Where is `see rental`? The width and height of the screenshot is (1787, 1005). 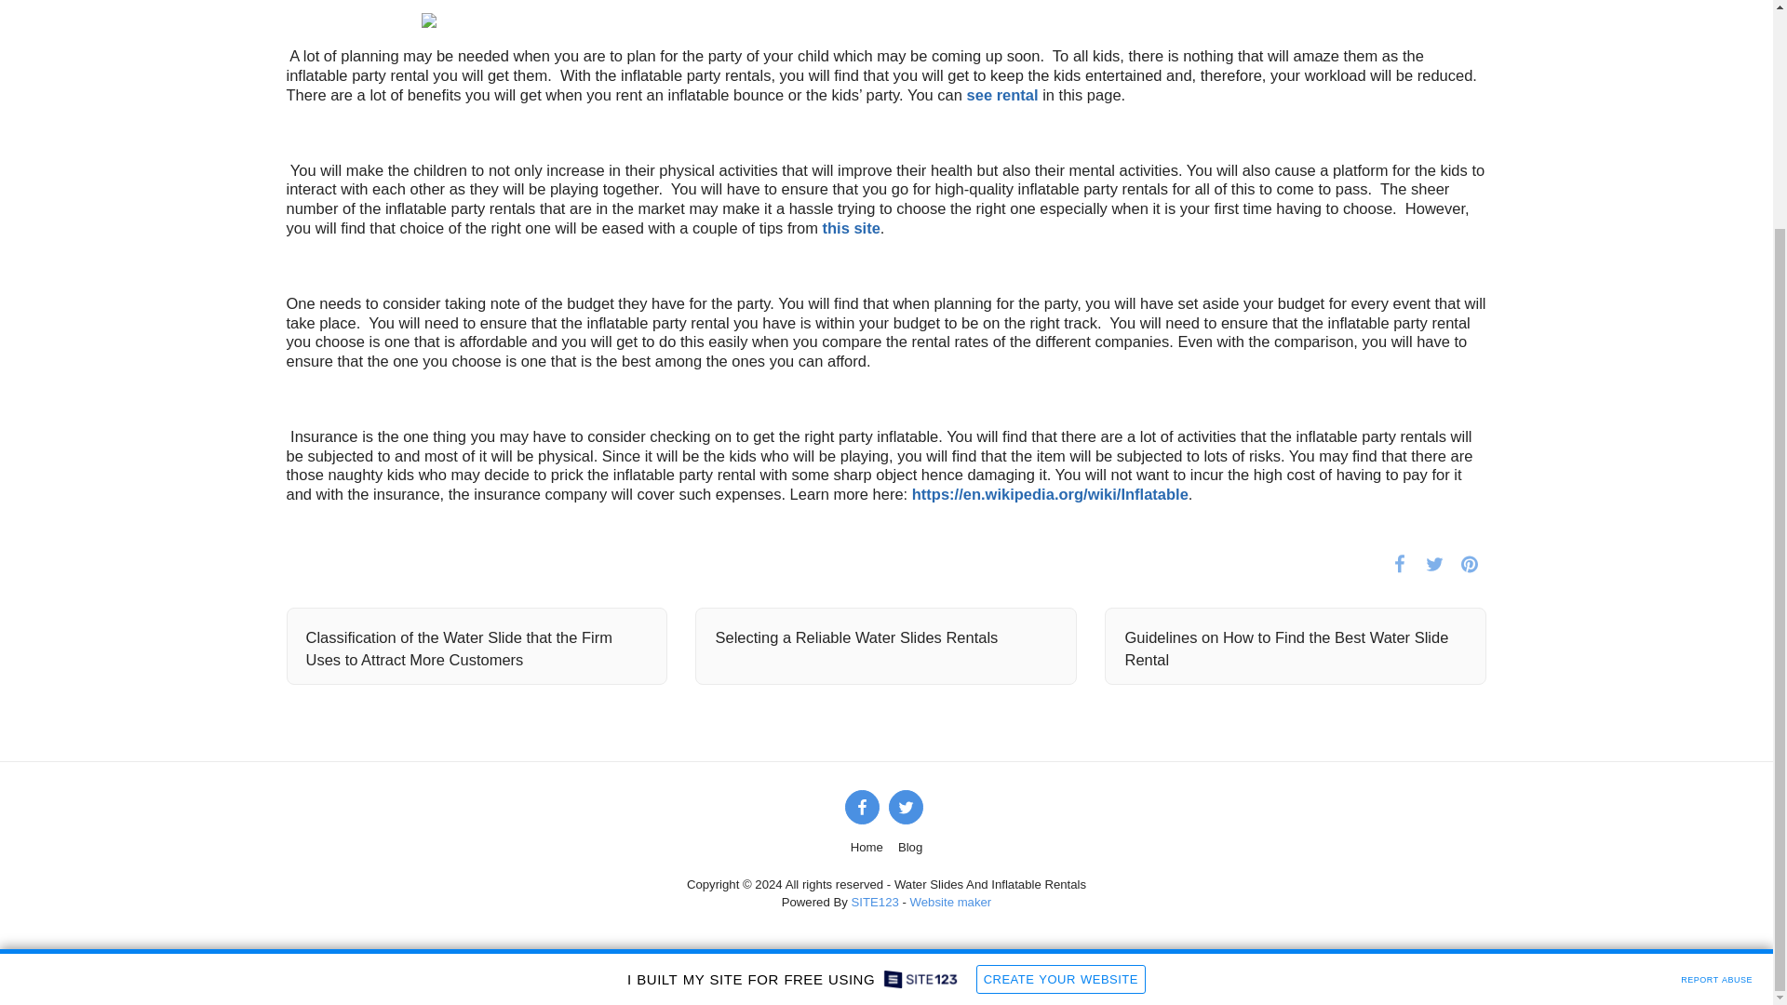
see rental is located at coordinates (1001, 95).